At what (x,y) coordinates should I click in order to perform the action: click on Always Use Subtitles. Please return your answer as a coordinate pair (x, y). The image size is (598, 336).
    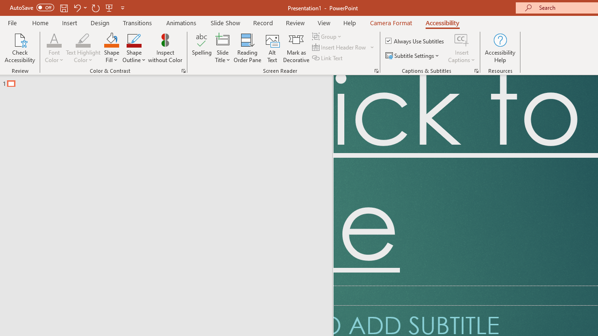
    Looking at the image, I should click on (415, 41).